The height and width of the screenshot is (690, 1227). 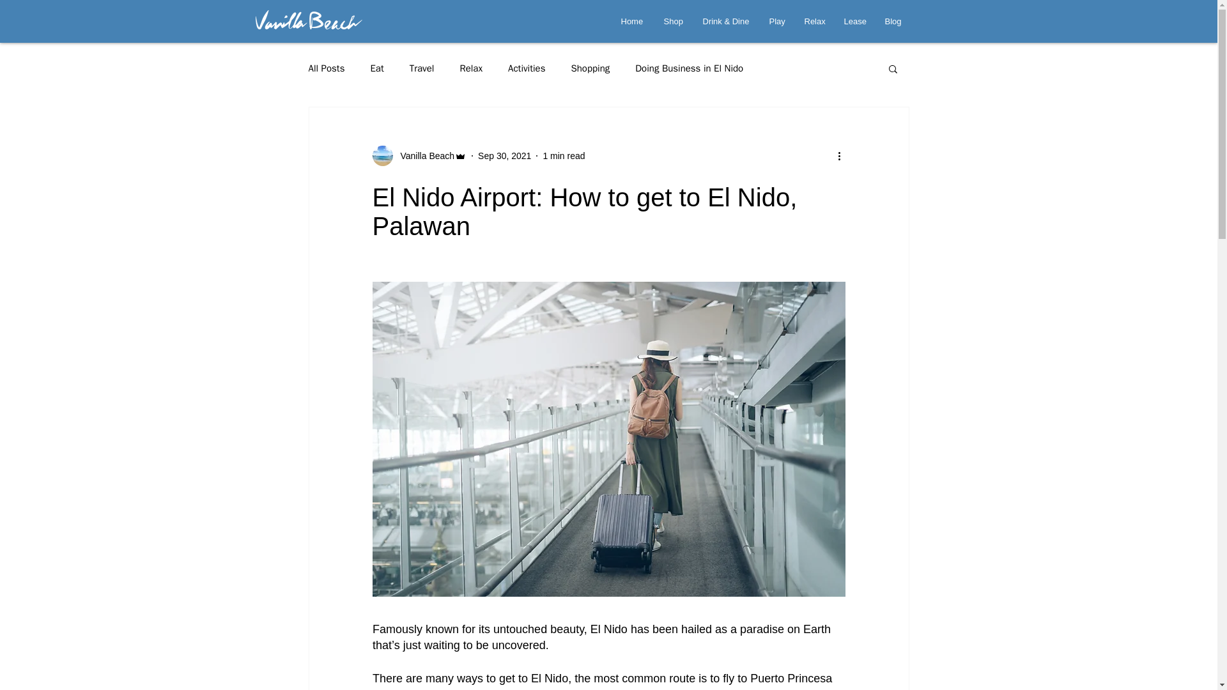 I want to click on Blog, so click(x=893, y=21).